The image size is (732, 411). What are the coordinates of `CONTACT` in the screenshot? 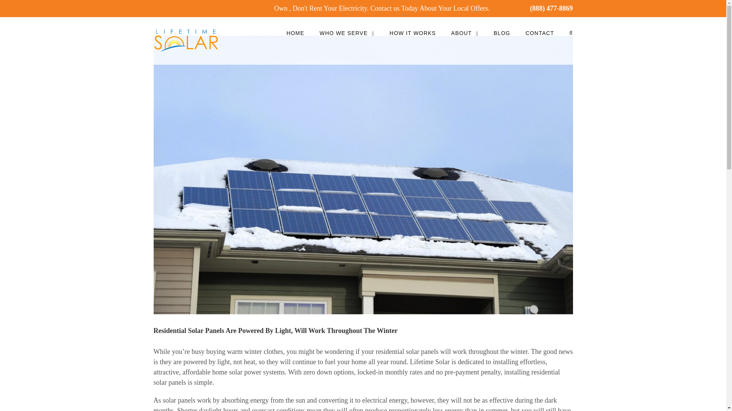 It's located at (540, 28).